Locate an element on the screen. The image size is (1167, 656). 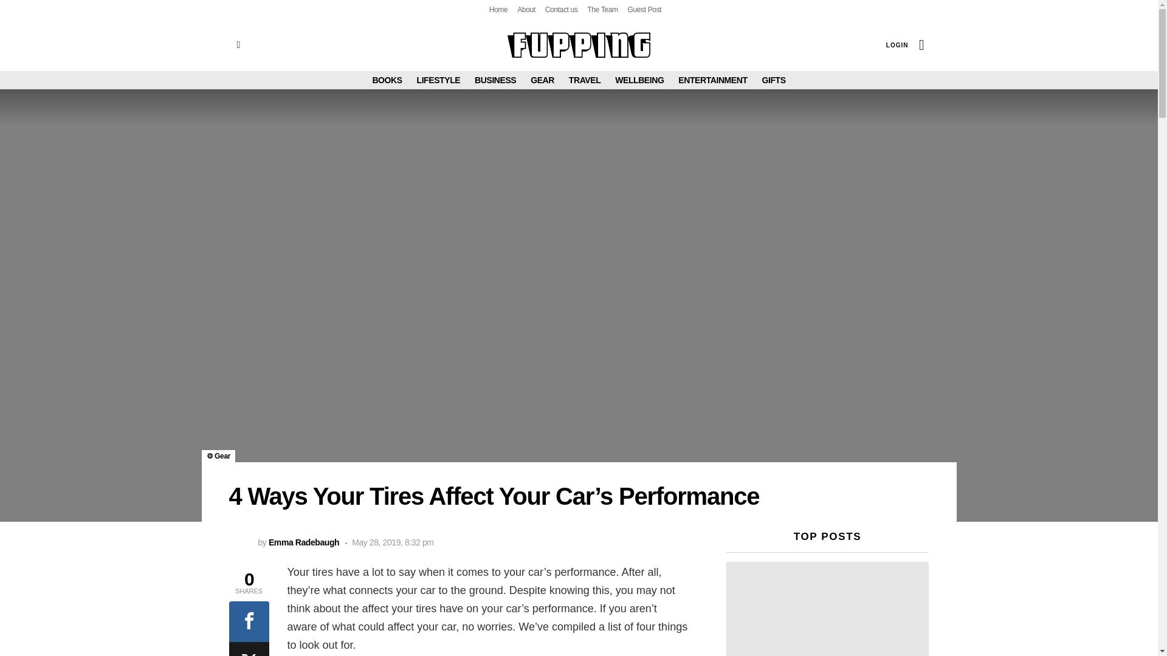
TRAVEL is located at coordinates (585, 80).